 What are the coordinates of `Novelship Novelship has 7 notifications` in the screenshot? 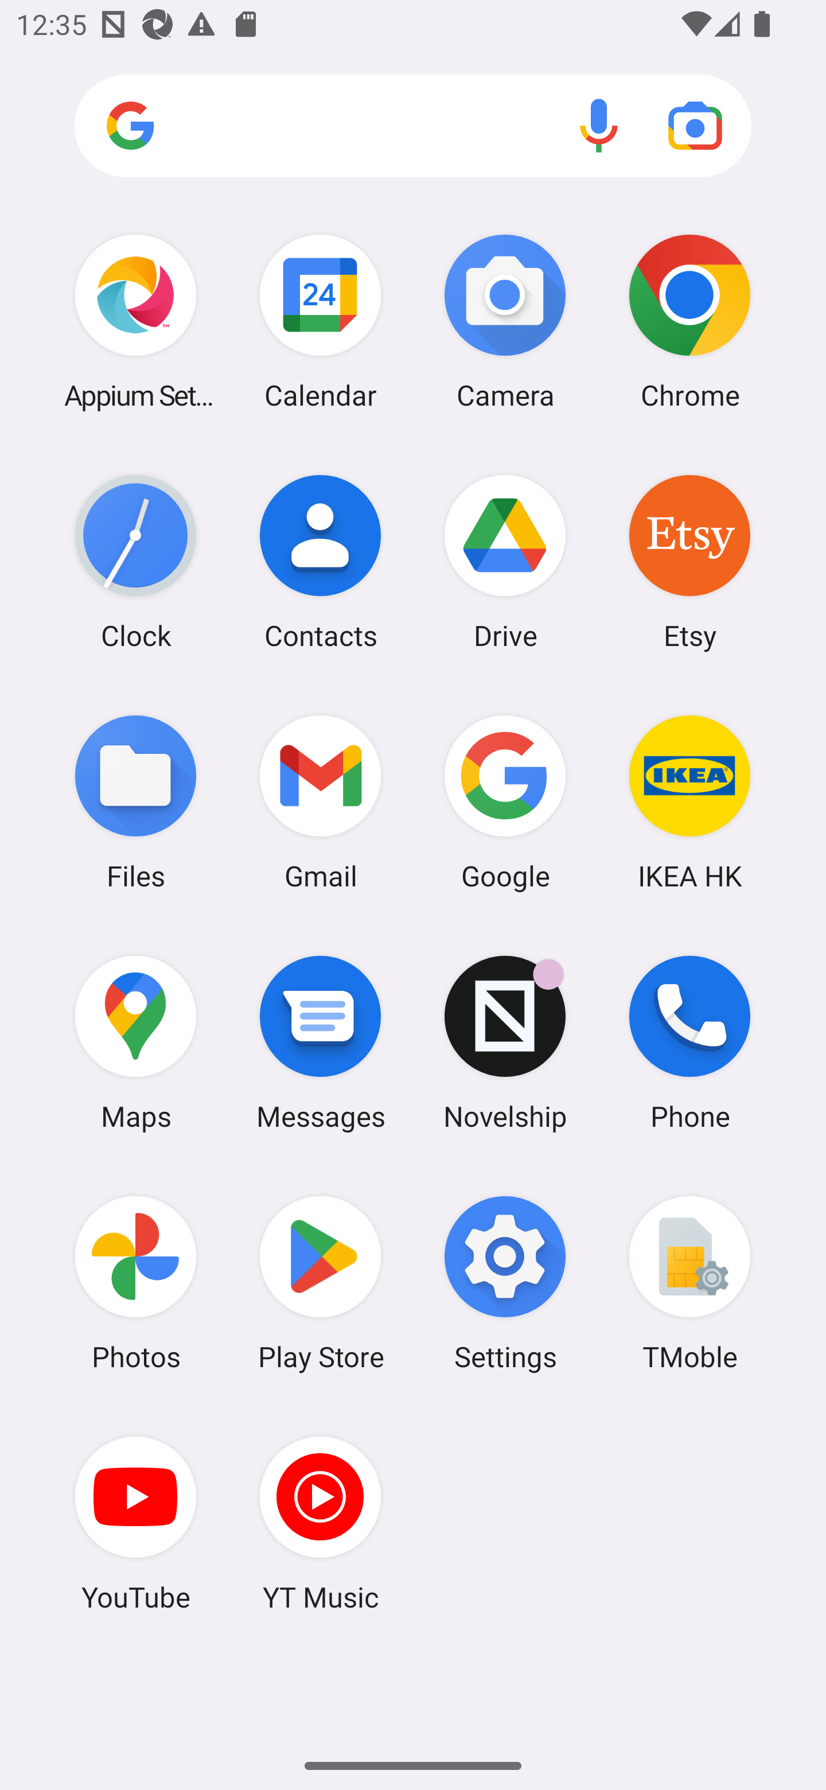 It's located at (505, 1042).